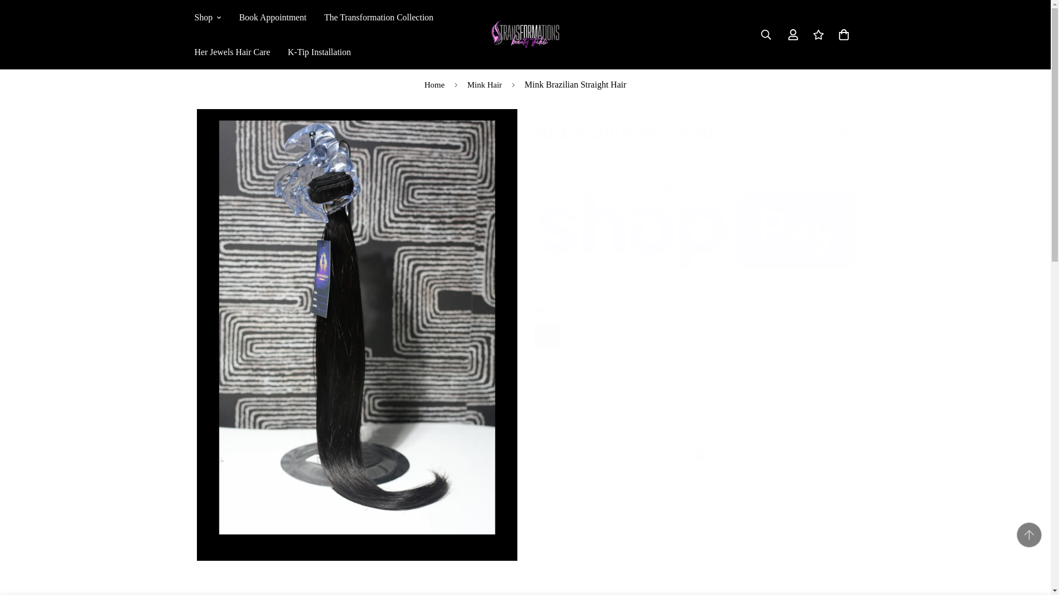  Describe the element at coordinates (435, 85) in the screenshot. I see `Home` at that location.